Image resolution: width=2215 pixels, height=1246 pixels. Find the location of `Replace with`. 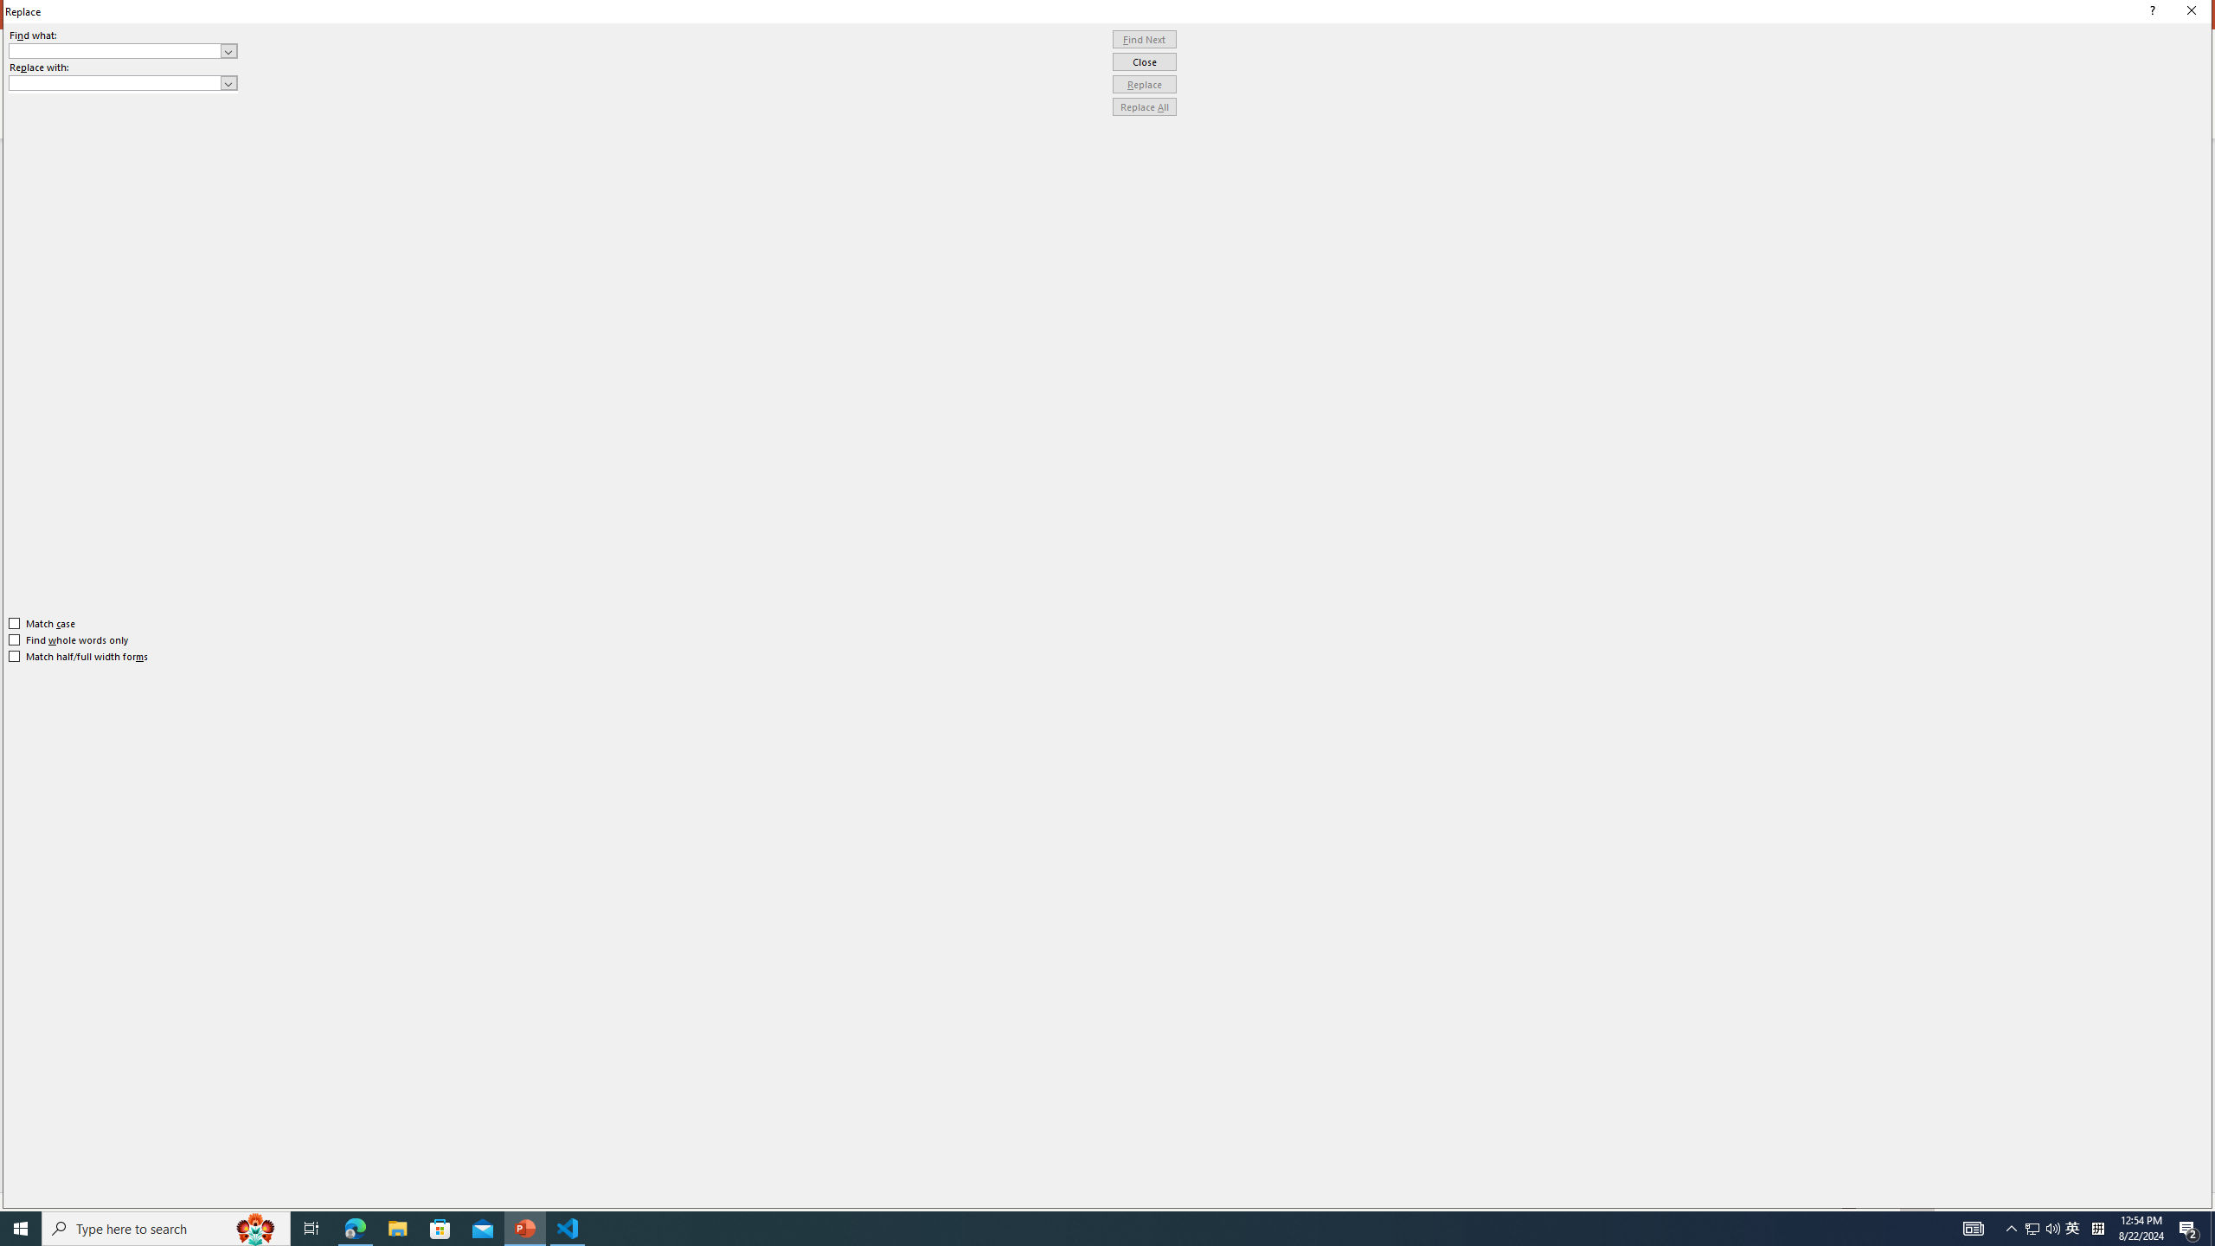

Replace with is located at coordinates (115, 82).